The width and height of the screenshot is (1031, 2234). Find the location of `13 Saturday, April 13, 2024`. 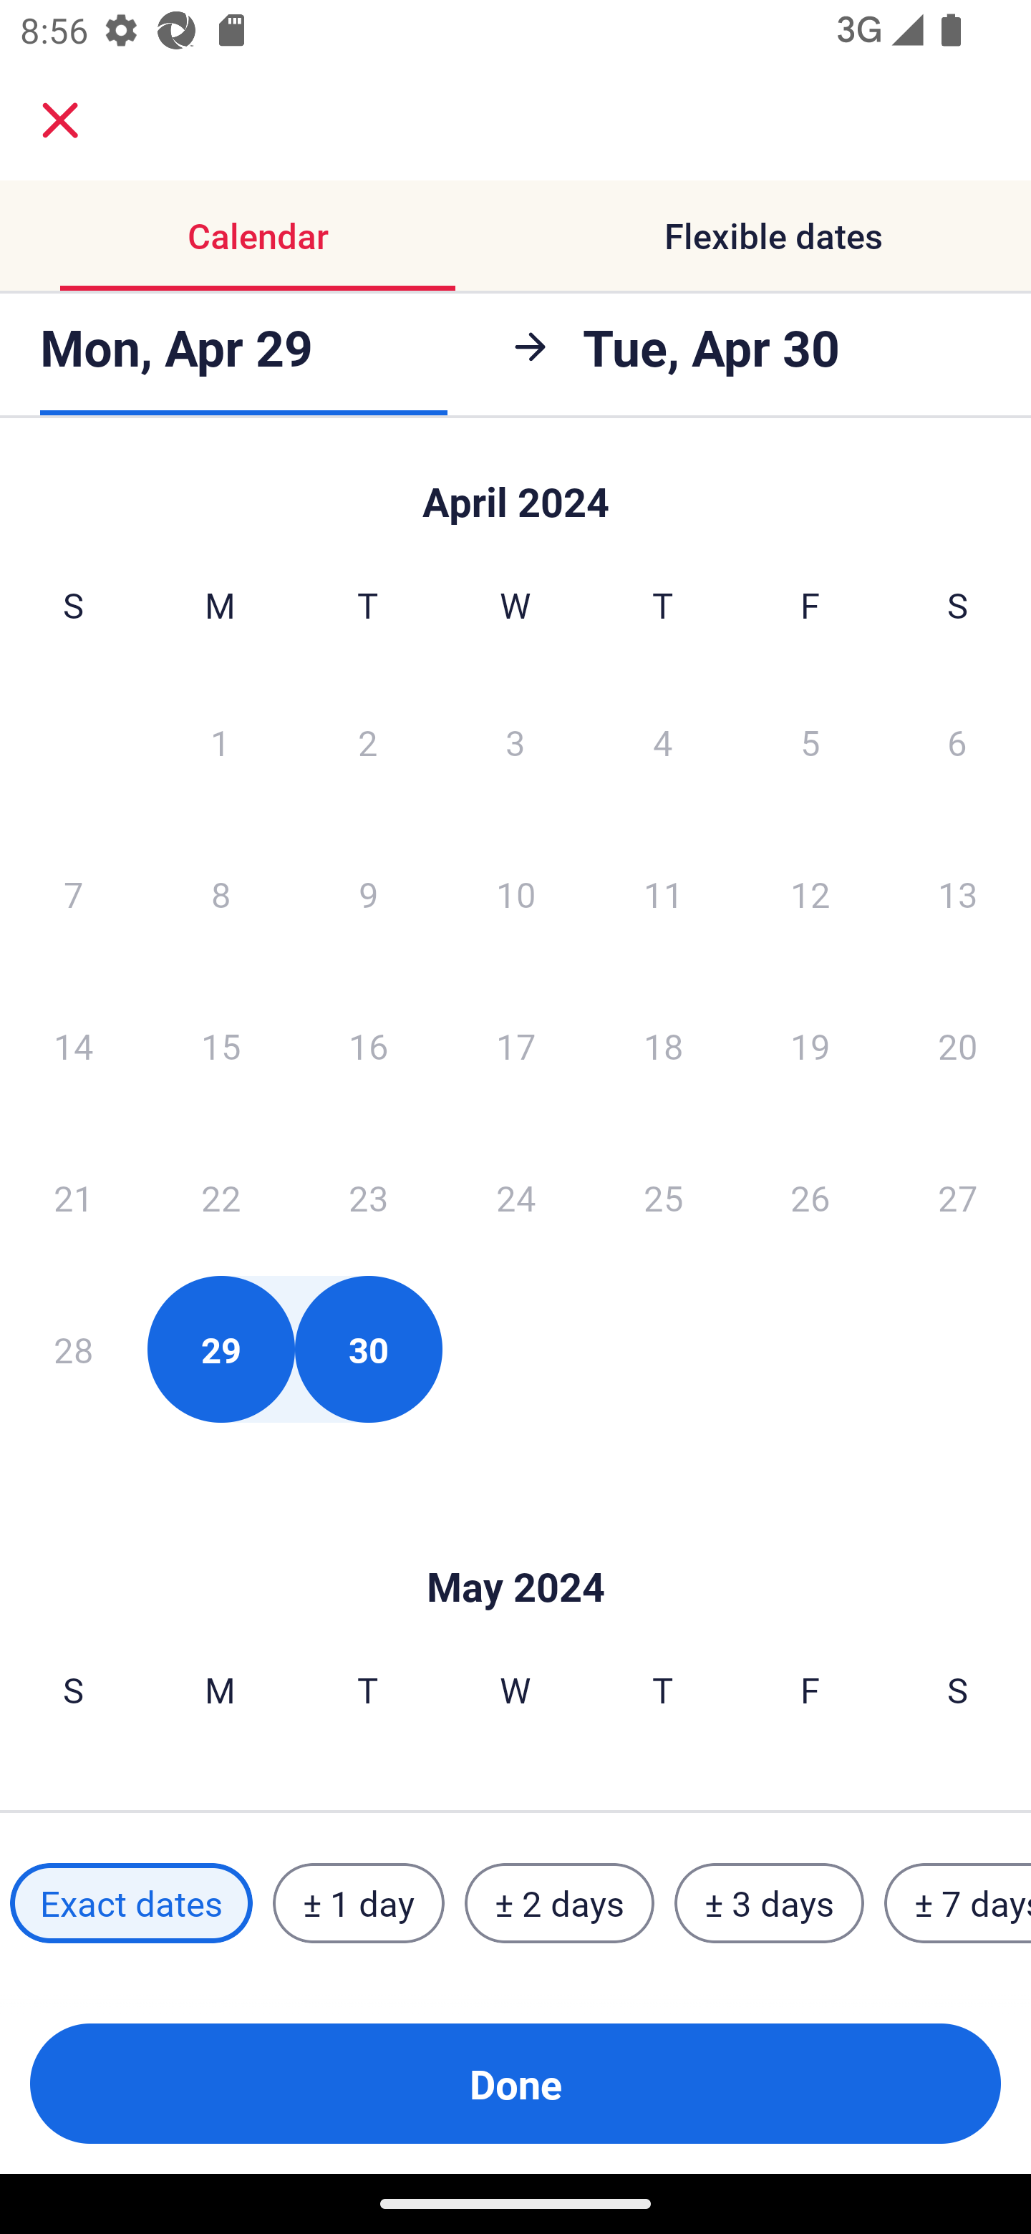

13 Saturday, April 13, 2024 is located at coordinates (958, 894).